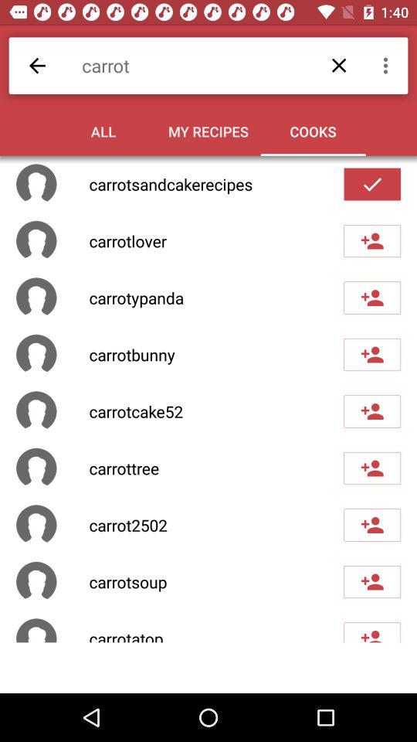 The image size is (417, 742). I want to click on add user, so click(372, 468).